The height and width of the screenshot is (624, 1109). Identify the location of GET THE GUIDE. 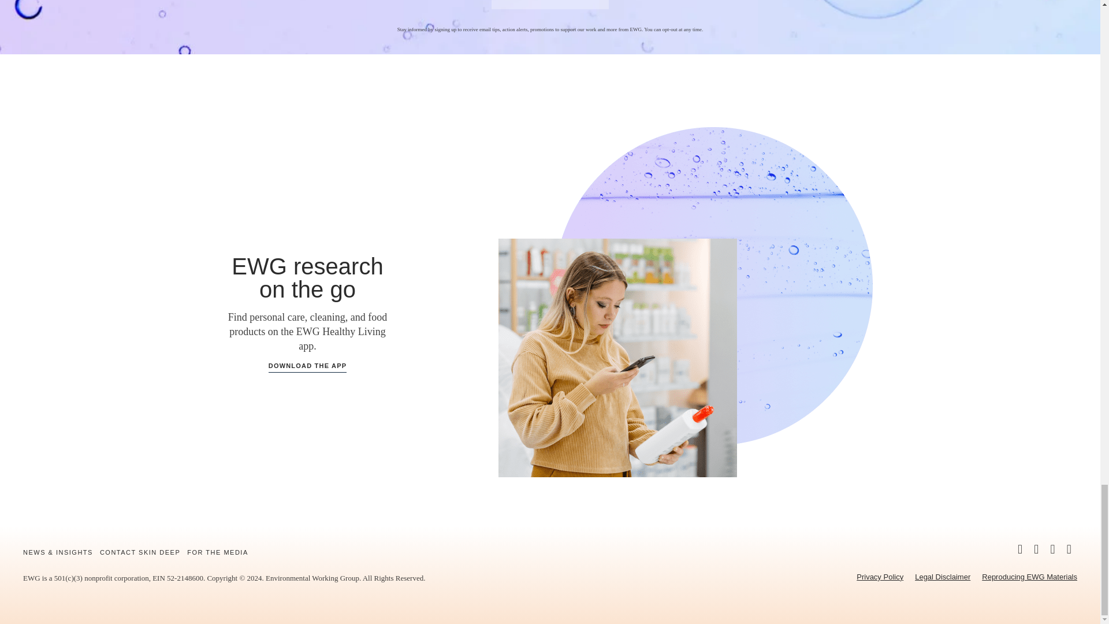
(550, 5).